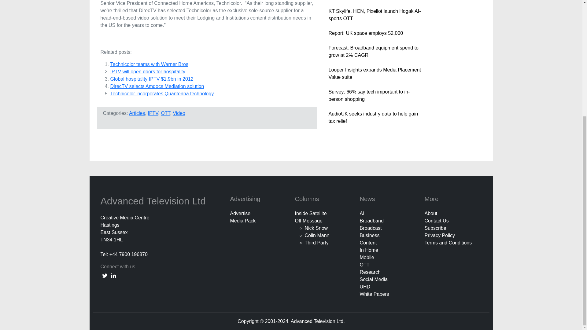  What do you see at coordinates (157, 86) in the screenshot?
I see `DirecTV selects Amdocs Mediation solution` at bounding box center [157, 86].